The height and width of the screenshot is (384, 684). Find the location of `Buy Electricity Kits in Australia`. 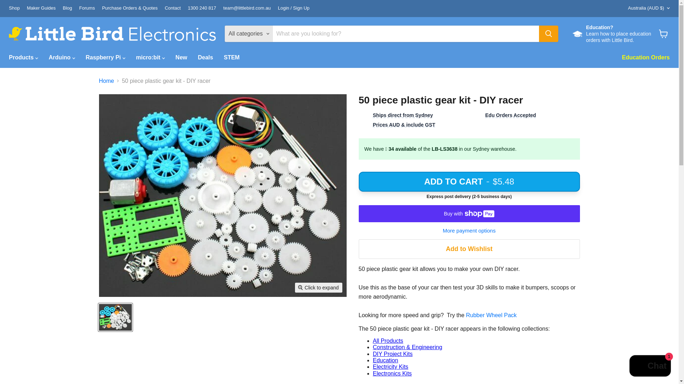

Buy Electricity Kits in Australia is located at coordinates (390, 367).